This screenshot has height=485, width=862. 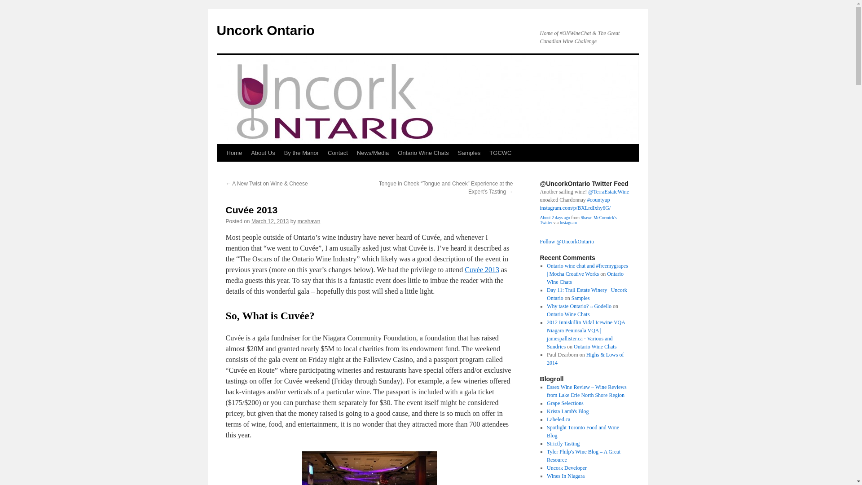 I want to click on By the Manor, so click(x=301, y=153).